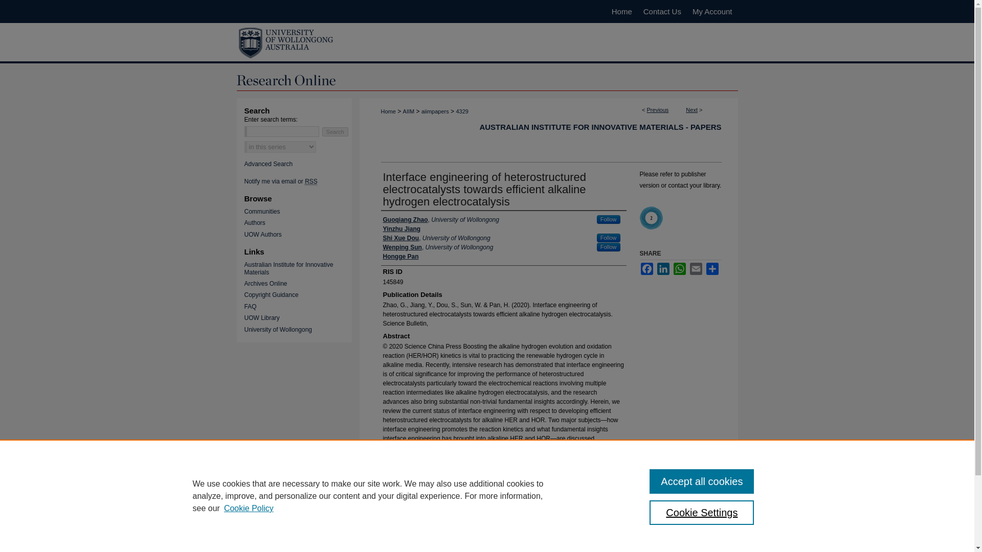 The width and height of the screenshot is (982, 552). I want to click on Follow Shi Xue Dou, so click(609, 238).